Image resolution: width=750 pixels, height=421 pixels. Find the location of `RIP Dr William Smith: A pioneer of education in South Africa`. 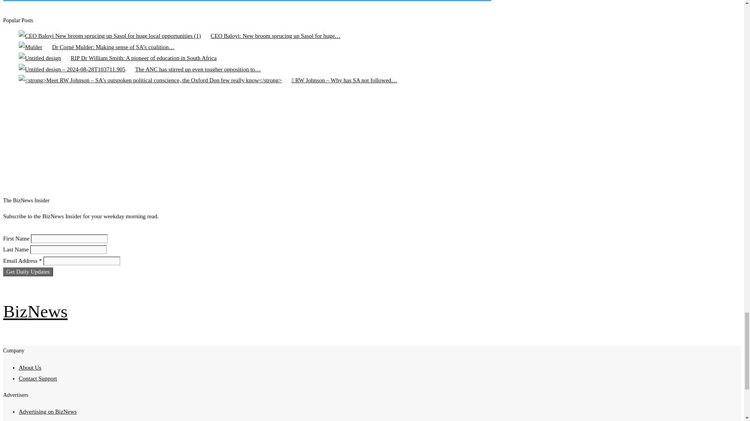

RIP Dr William Smith: A pioneer of education in South Africa is located at coordinates (40, 58).